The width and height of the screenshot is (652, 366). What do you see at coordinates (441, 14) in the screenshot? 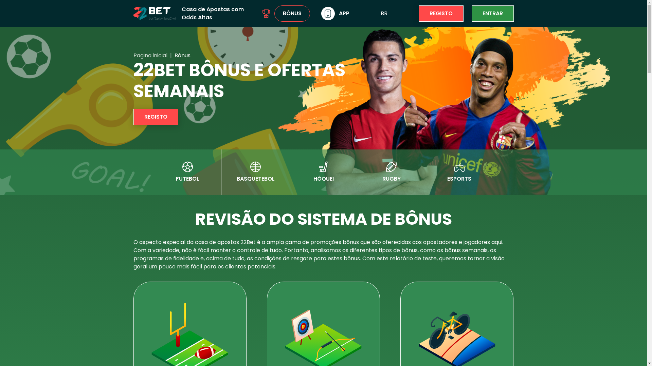
I see `REGISTO` at bounding box center [441, 14].